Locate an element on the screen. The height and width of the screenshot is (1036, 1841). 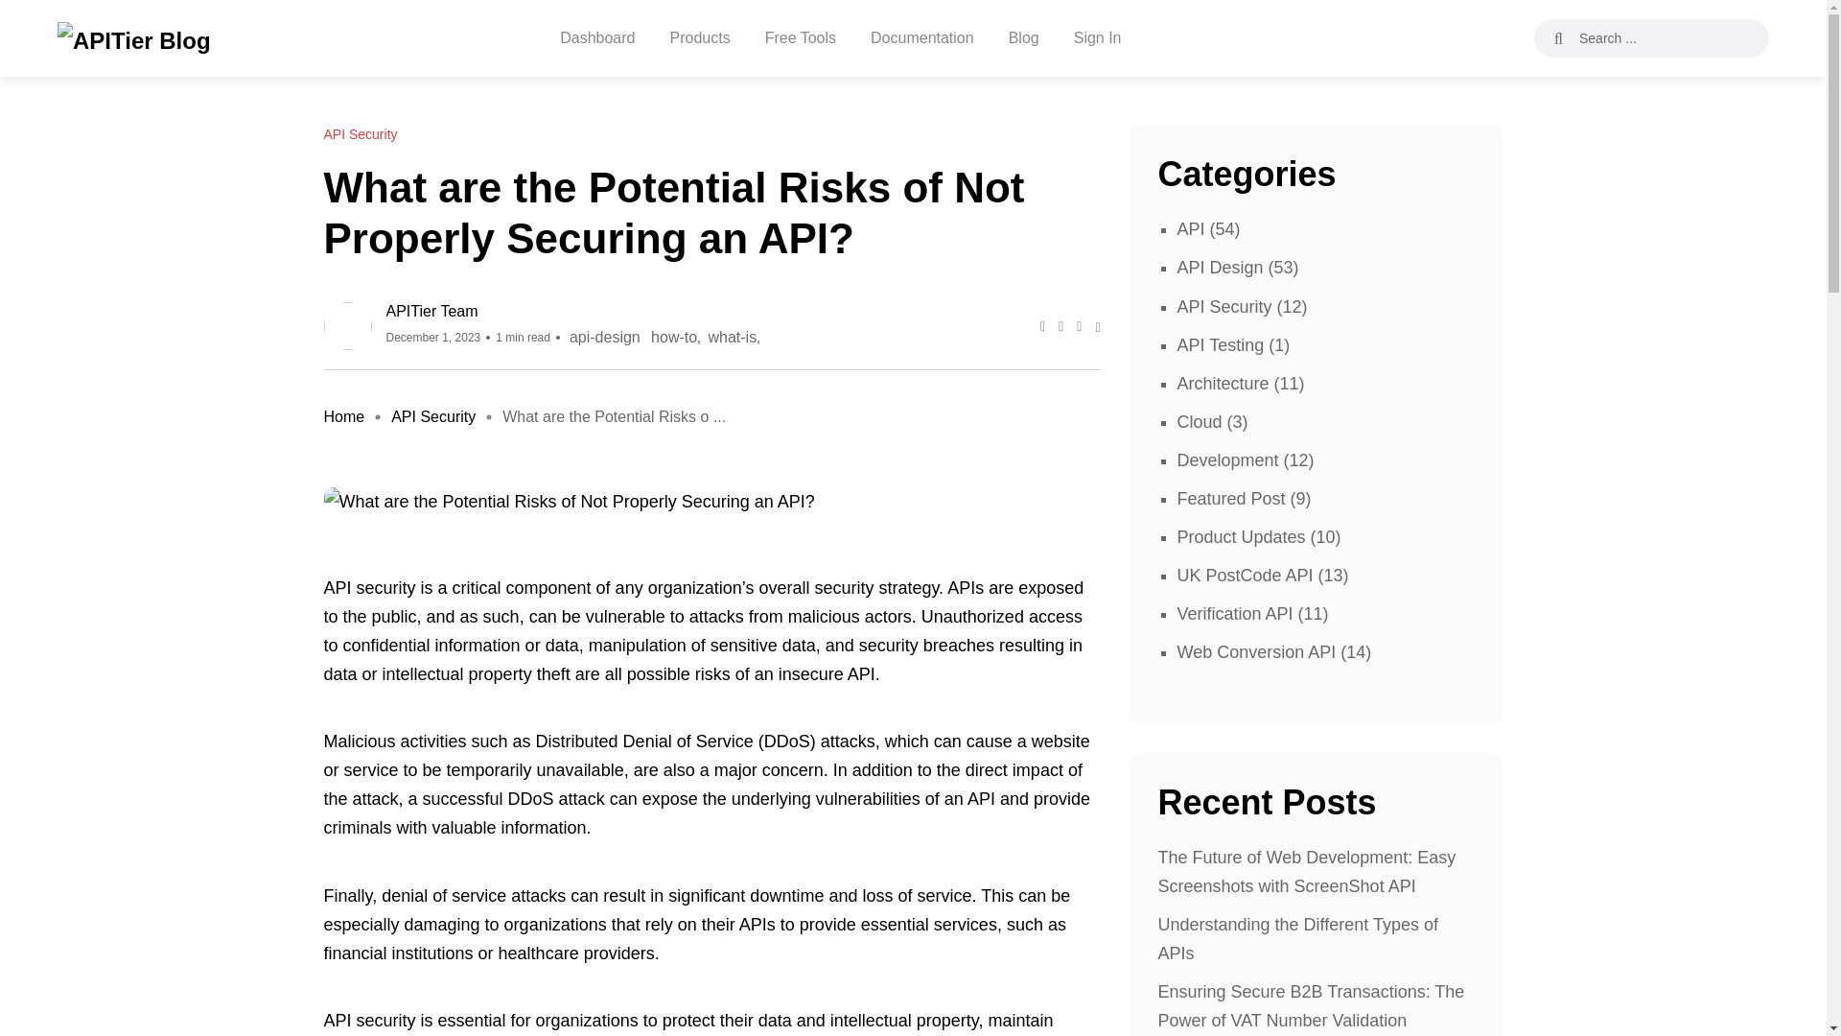
api-design is located at coordinates (604, 338).